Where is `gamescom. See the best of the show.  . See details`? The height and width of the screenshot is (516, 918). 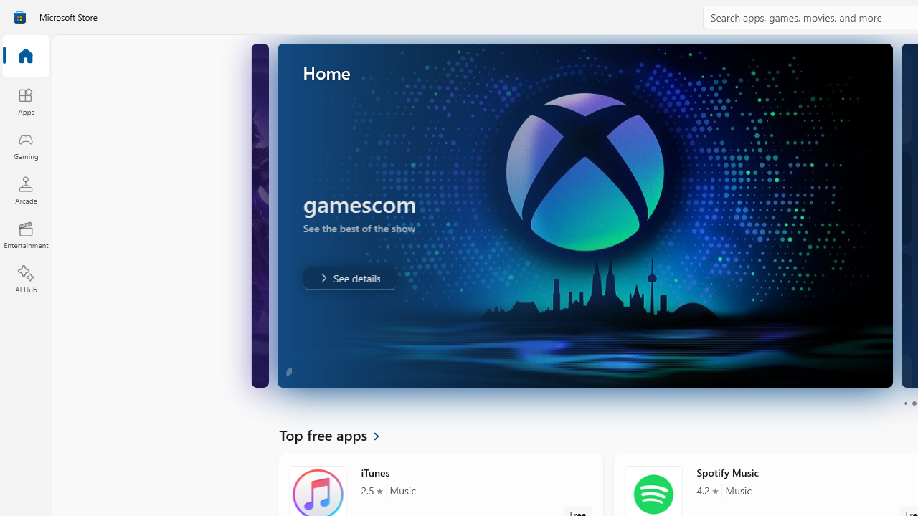 gamescom. See the best of the show.  . See details is located at coordinates (349, 278).